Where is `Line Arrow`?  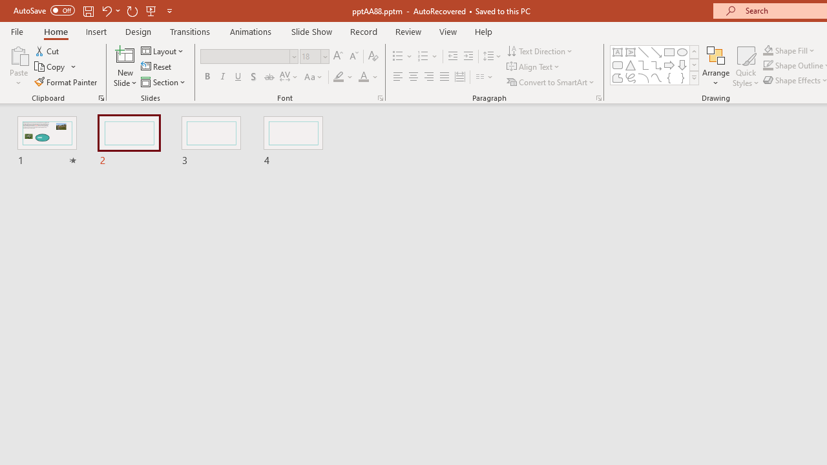 Line Arrow is located at coordinates (656, 52).